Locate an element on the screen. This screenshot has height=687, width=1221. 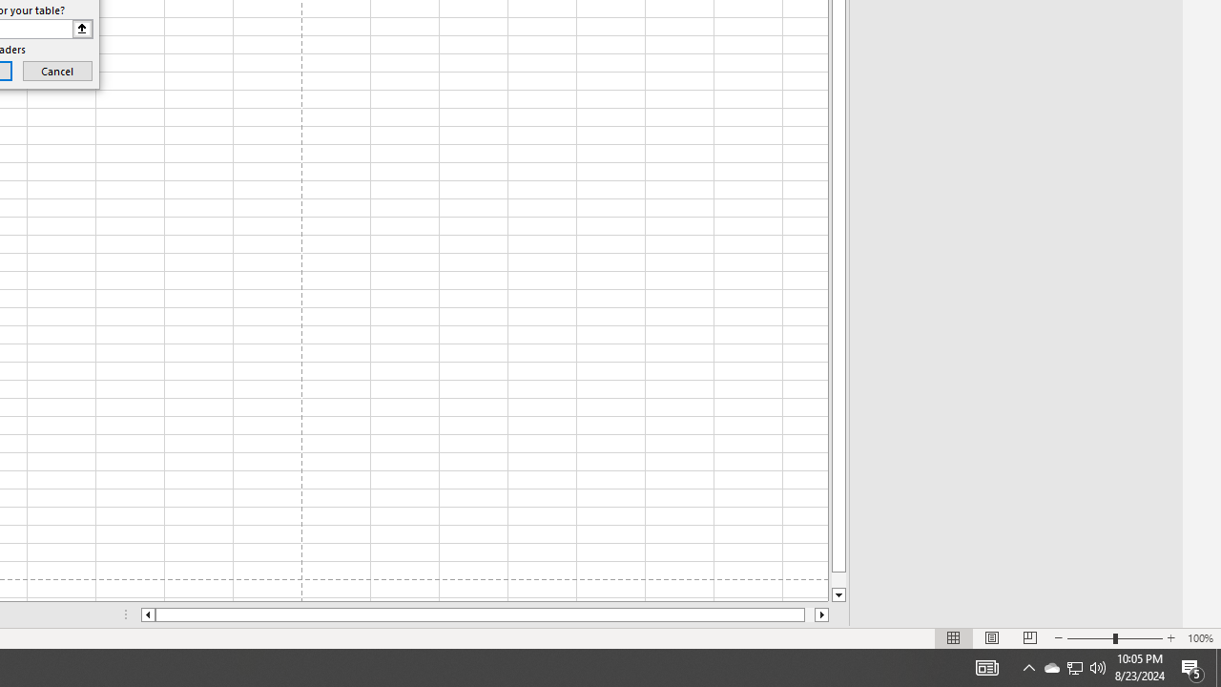
Page right is located at coordinates (809, 614).